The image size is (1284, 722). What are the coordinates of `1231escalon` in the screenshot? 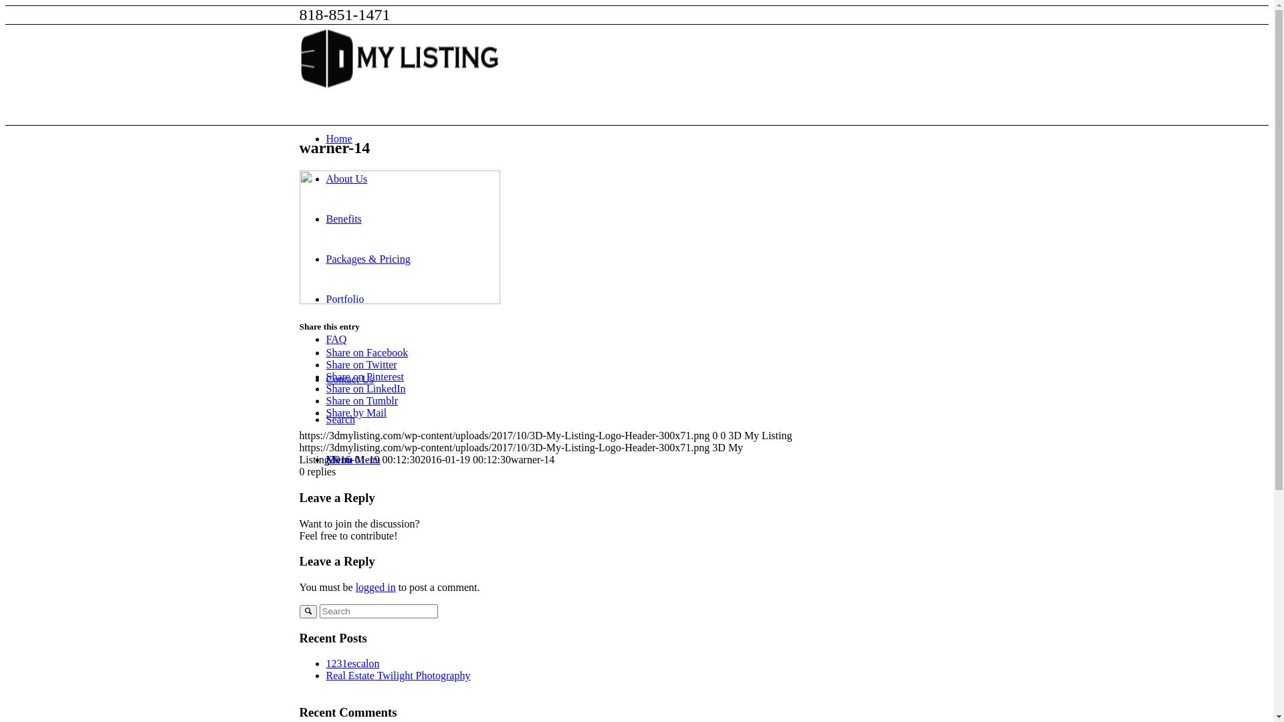 It's located at (353, 663).